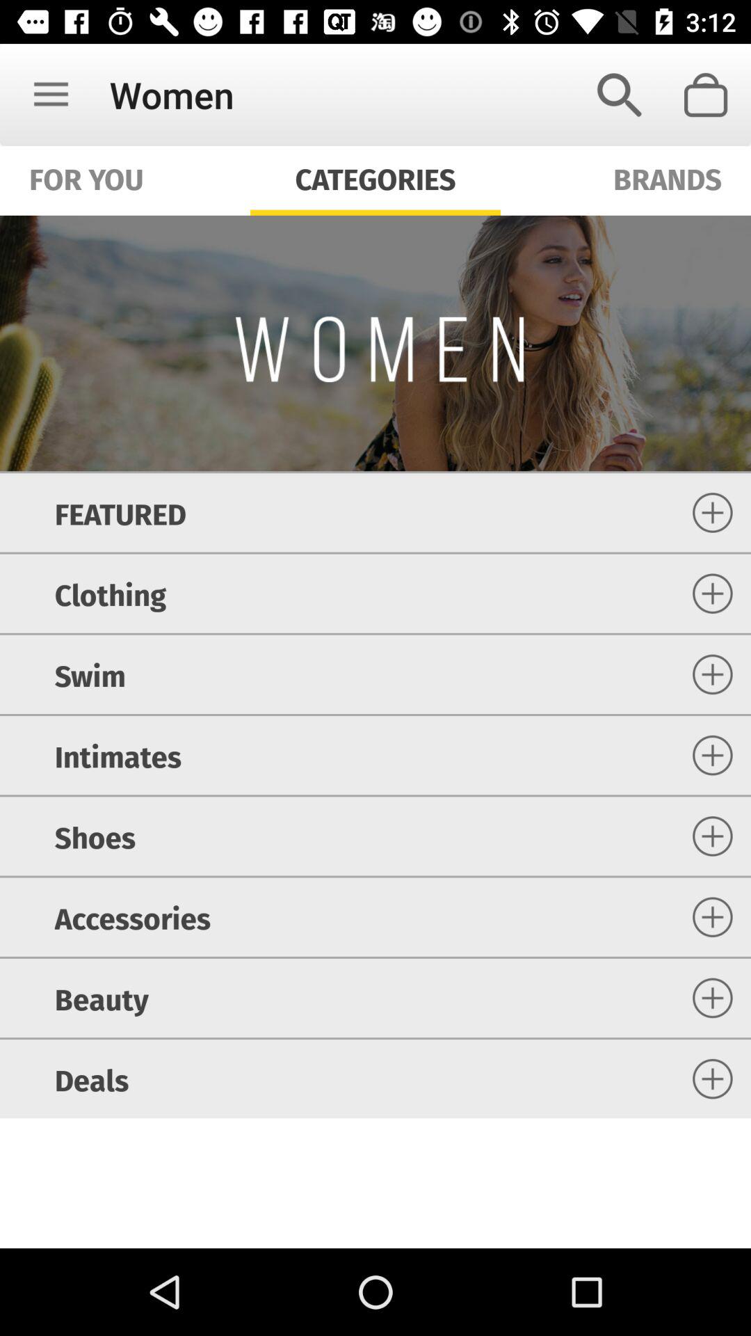 This screenshot has height=1336, width=751. I want to click on select item above the deals, so click(102, 998).